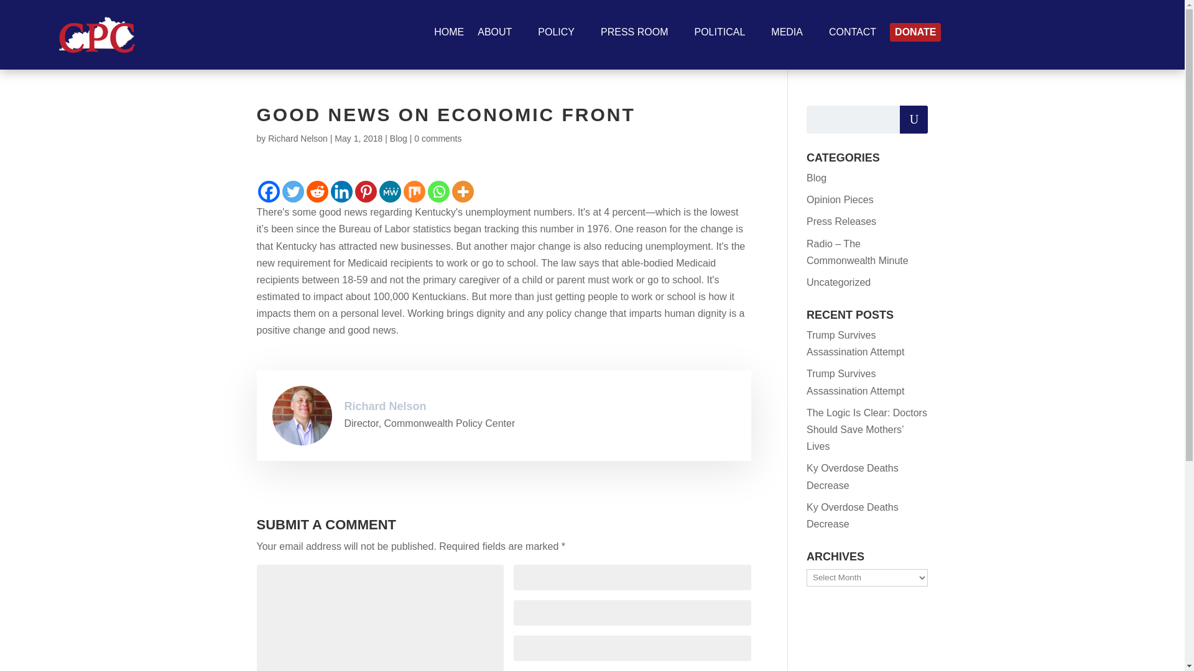  What do you see at coordinates (562, 35) in the screenshot?
I see `POLICY` at bounding box center [562, 35].